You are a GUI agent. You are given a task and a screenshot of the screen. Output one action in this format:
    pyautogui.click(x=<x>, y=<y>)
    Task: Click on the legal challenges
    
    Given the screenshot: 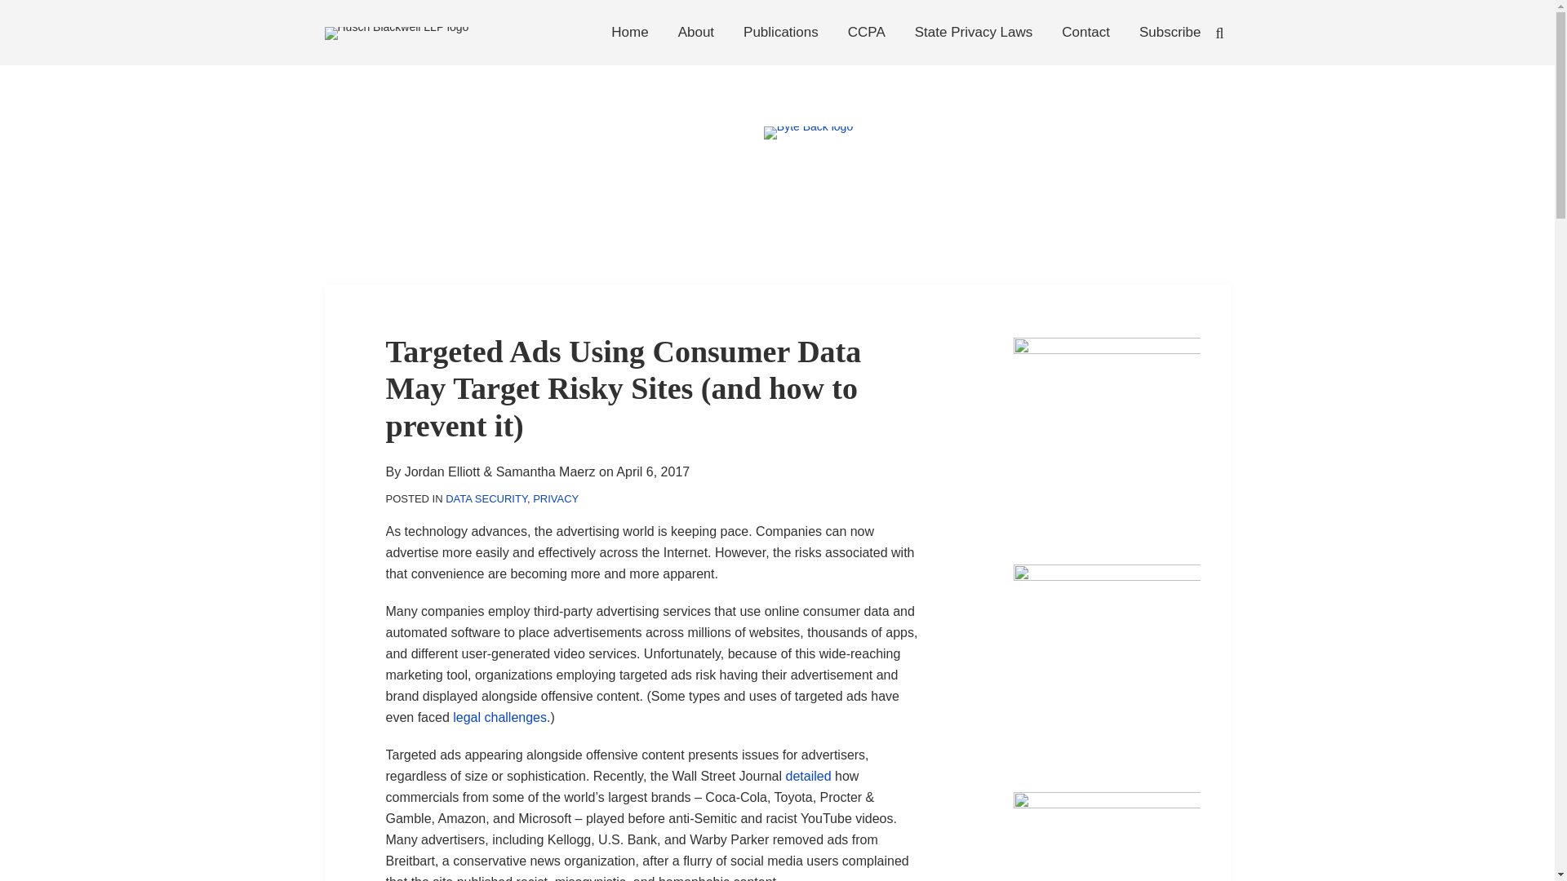 What is the action you would take?
    pyautogui.click(x=499, y=716)
    